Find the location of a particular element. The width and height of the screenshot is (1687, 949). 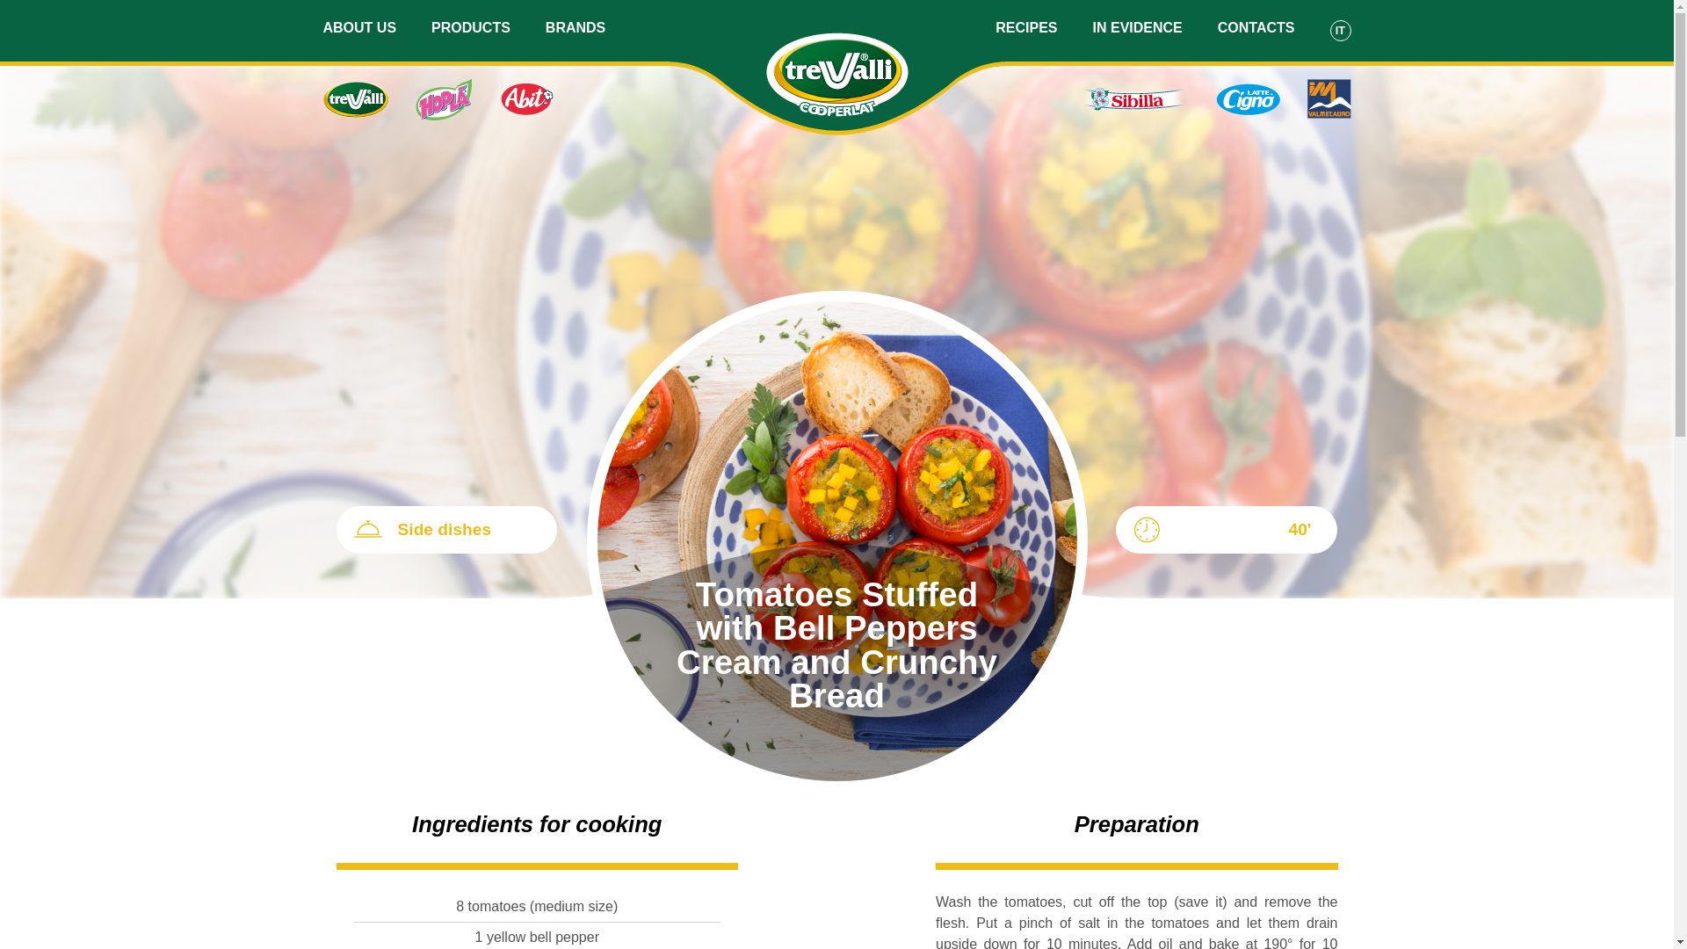

ABOUT US is located at coordinates (360, 26).